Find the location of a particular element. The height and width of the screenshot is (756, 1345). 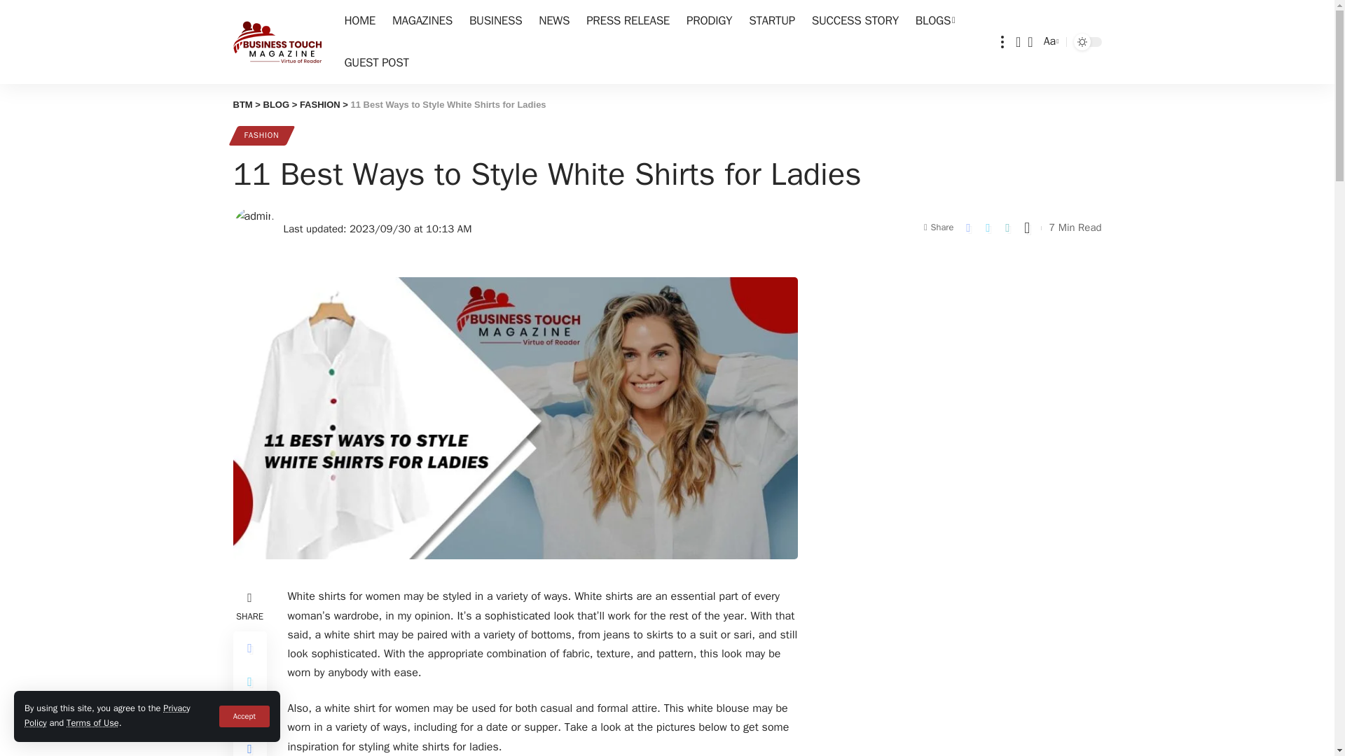

Go to BTM. is located at coordinates (242, 104).